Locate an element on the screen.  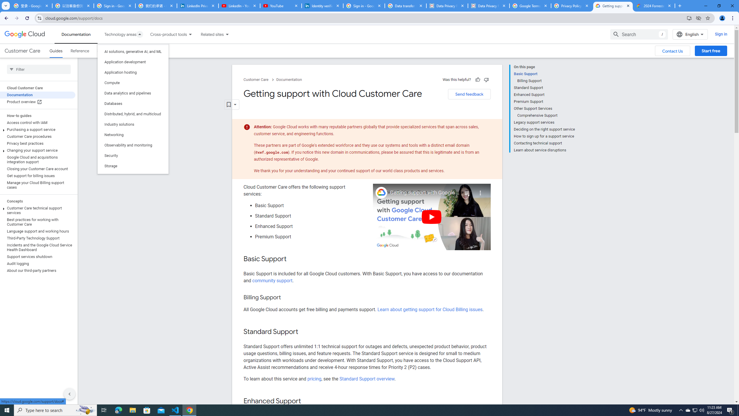
Photo image of Google Cloud Tech is located at coordinates (381, 192).